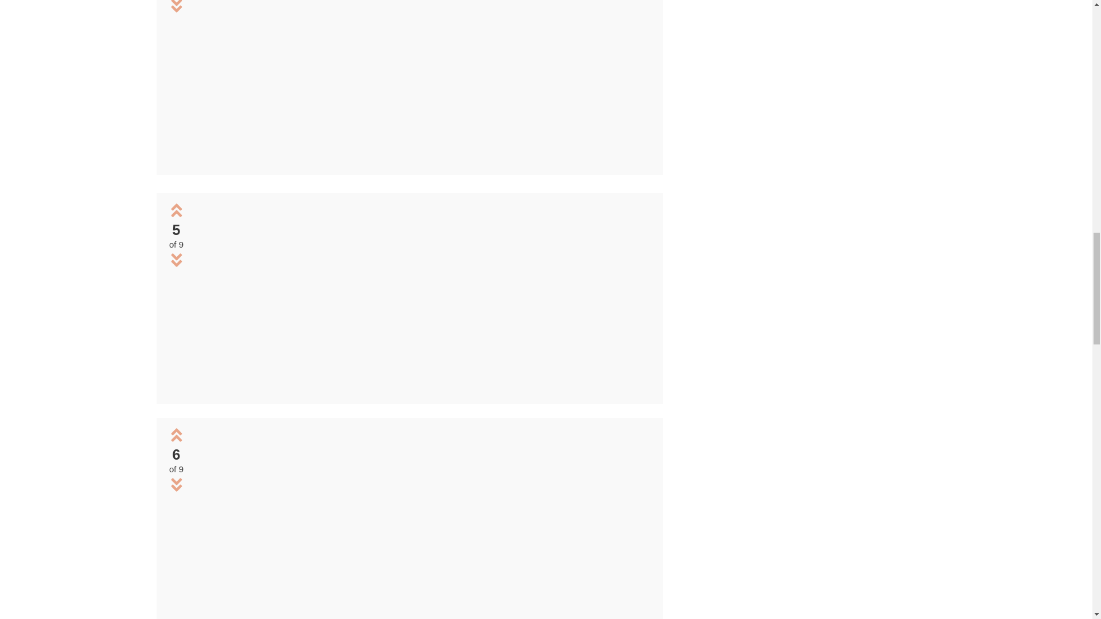  Describe the element at coordinates (422, 159) in the screenshot. I see `Pink Yellow Blue Neon Wedding Inspiration` at that location.